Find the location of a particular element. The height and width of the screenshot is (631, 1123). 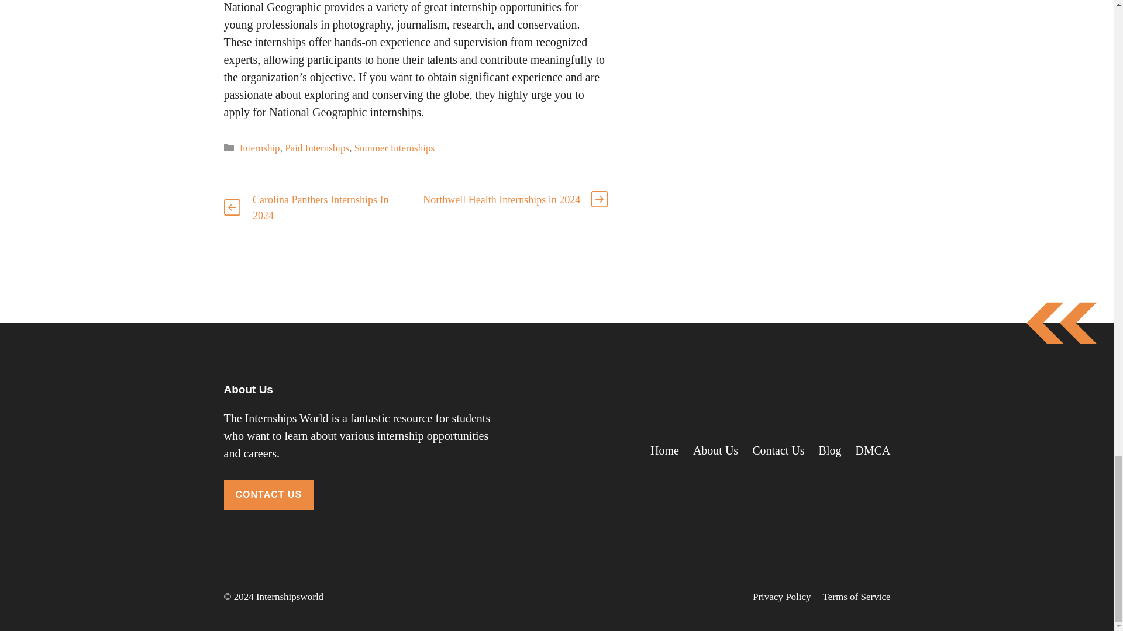

Northwell Health Internships in 2024 is located at coordinates (502, 200).